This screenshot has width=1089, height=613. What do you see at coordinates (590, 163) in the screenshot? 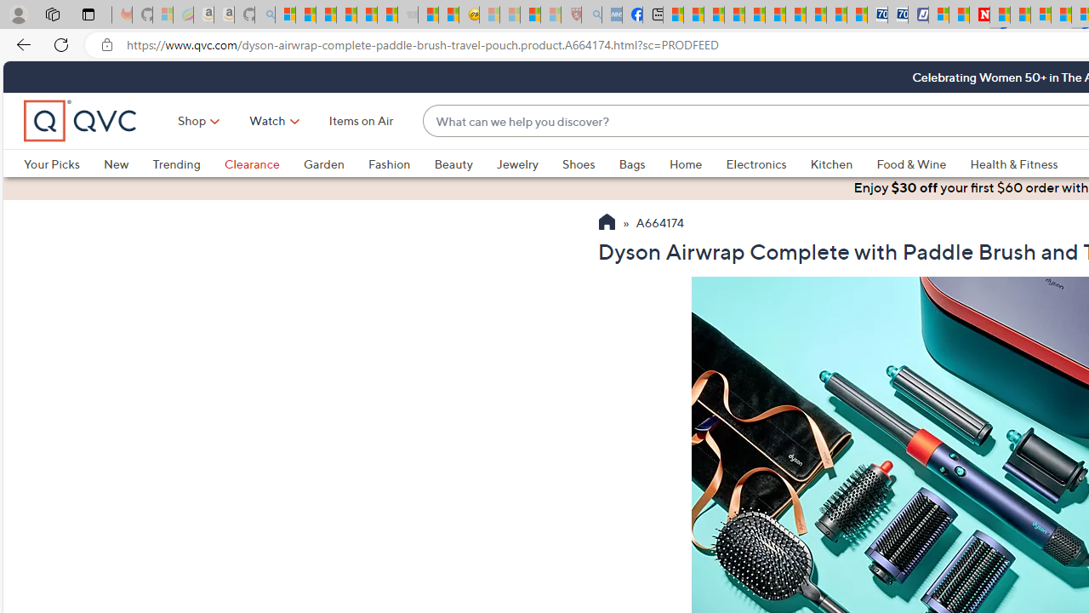
I see `Shoes` at bounding box center [590, 163].